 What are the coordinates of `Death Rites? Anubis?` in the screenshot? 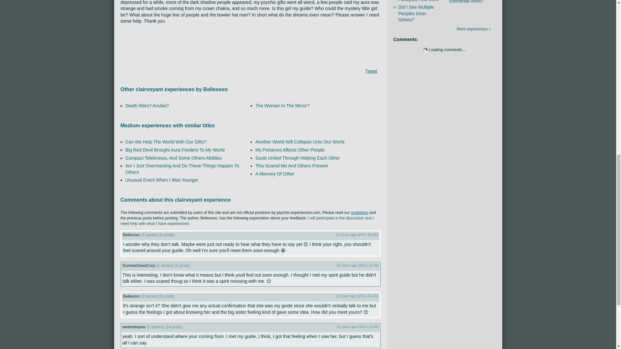 It's located at (147, 105).